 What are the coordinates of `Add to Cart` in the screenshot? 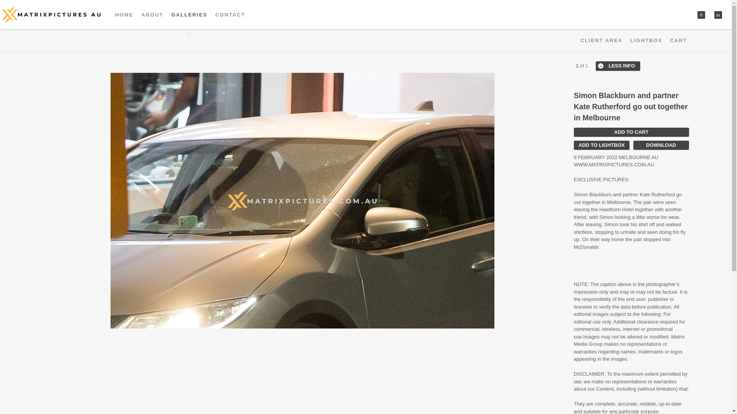 It's located at (631, 132).